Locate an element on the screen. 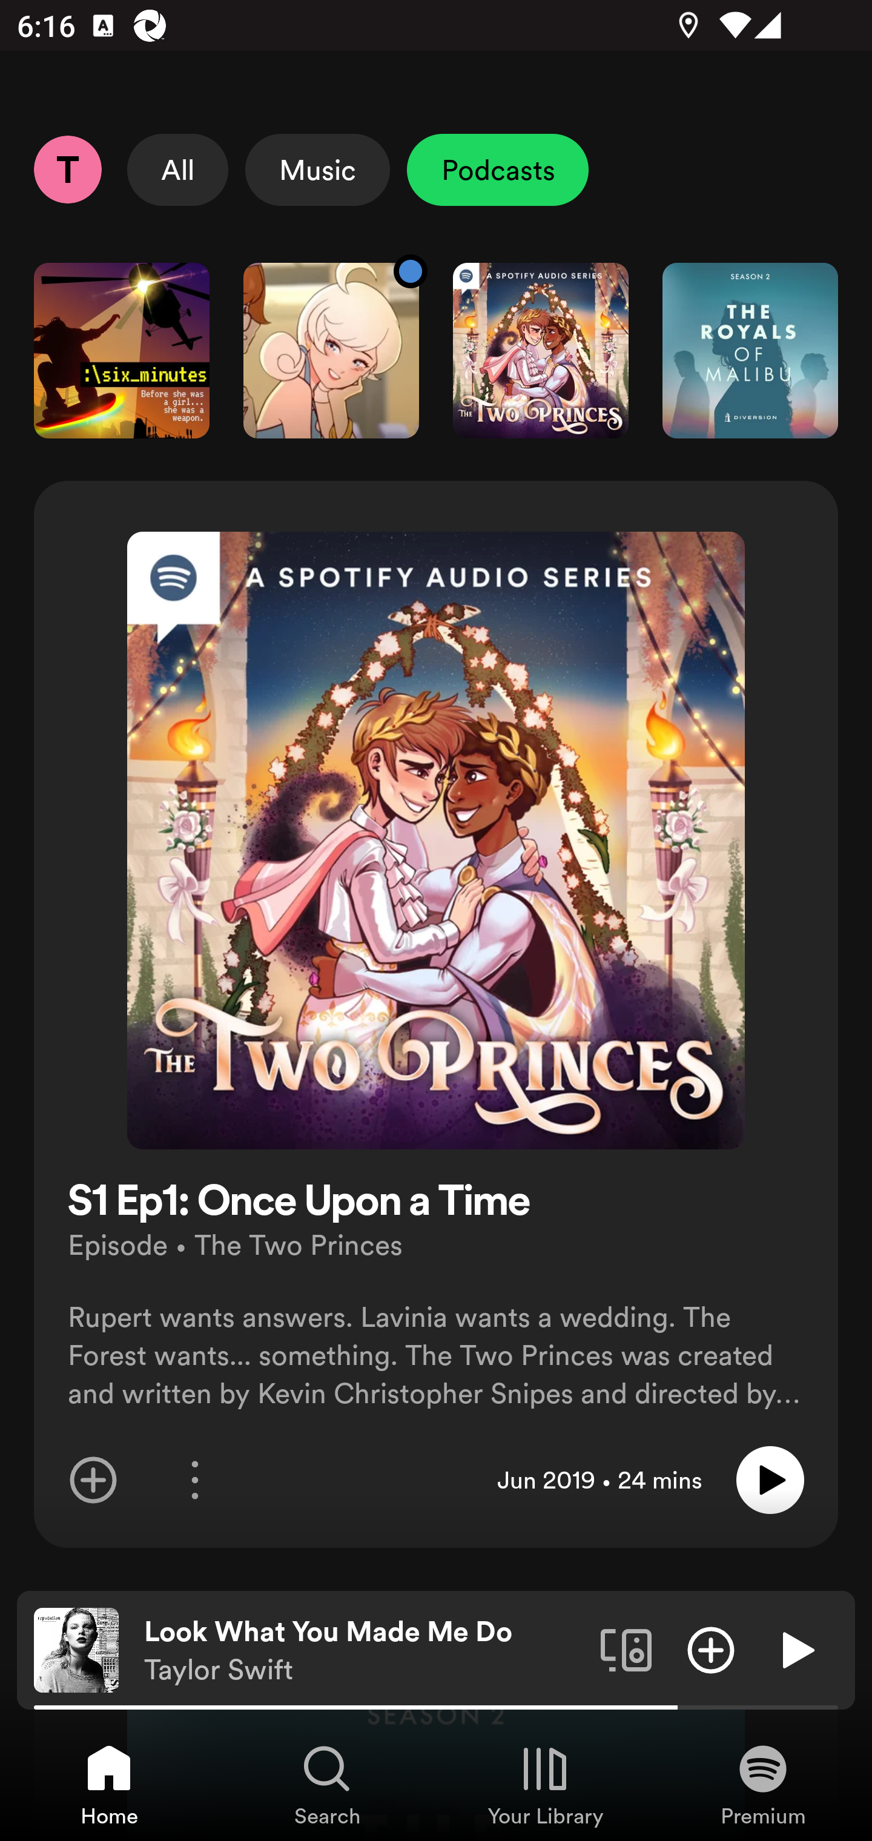 The height and width of the screenshot is (1841, 872). Look What You Made Me Do Taylor Swift is located at coordinates (363, 1650).